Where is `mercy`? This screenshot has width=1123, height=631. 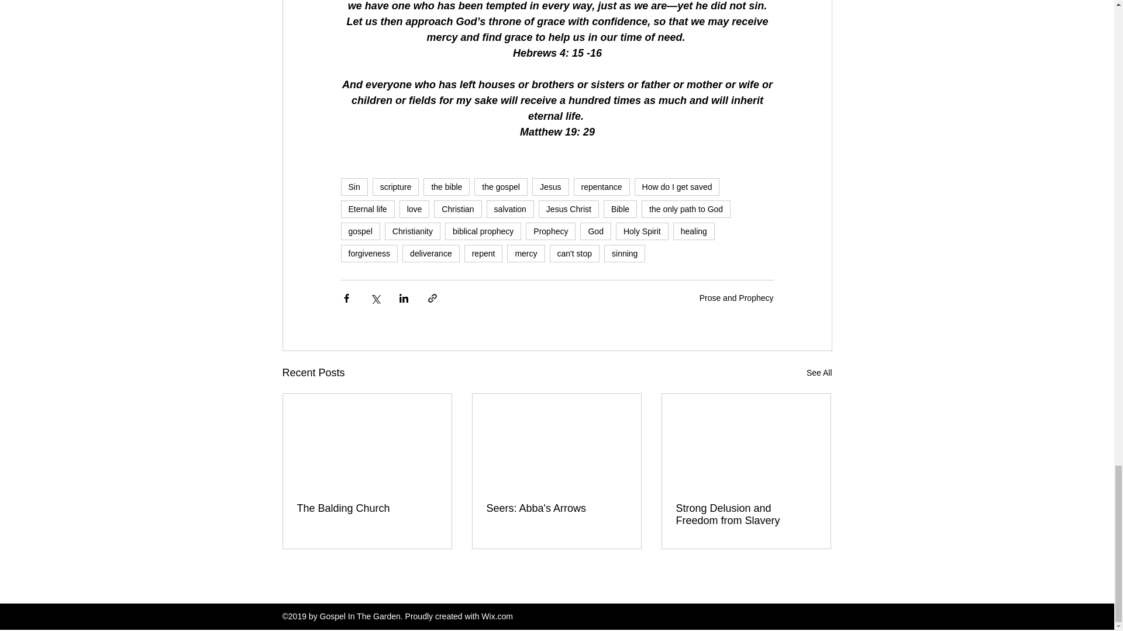
mercy is located at coordinates (526, 254).